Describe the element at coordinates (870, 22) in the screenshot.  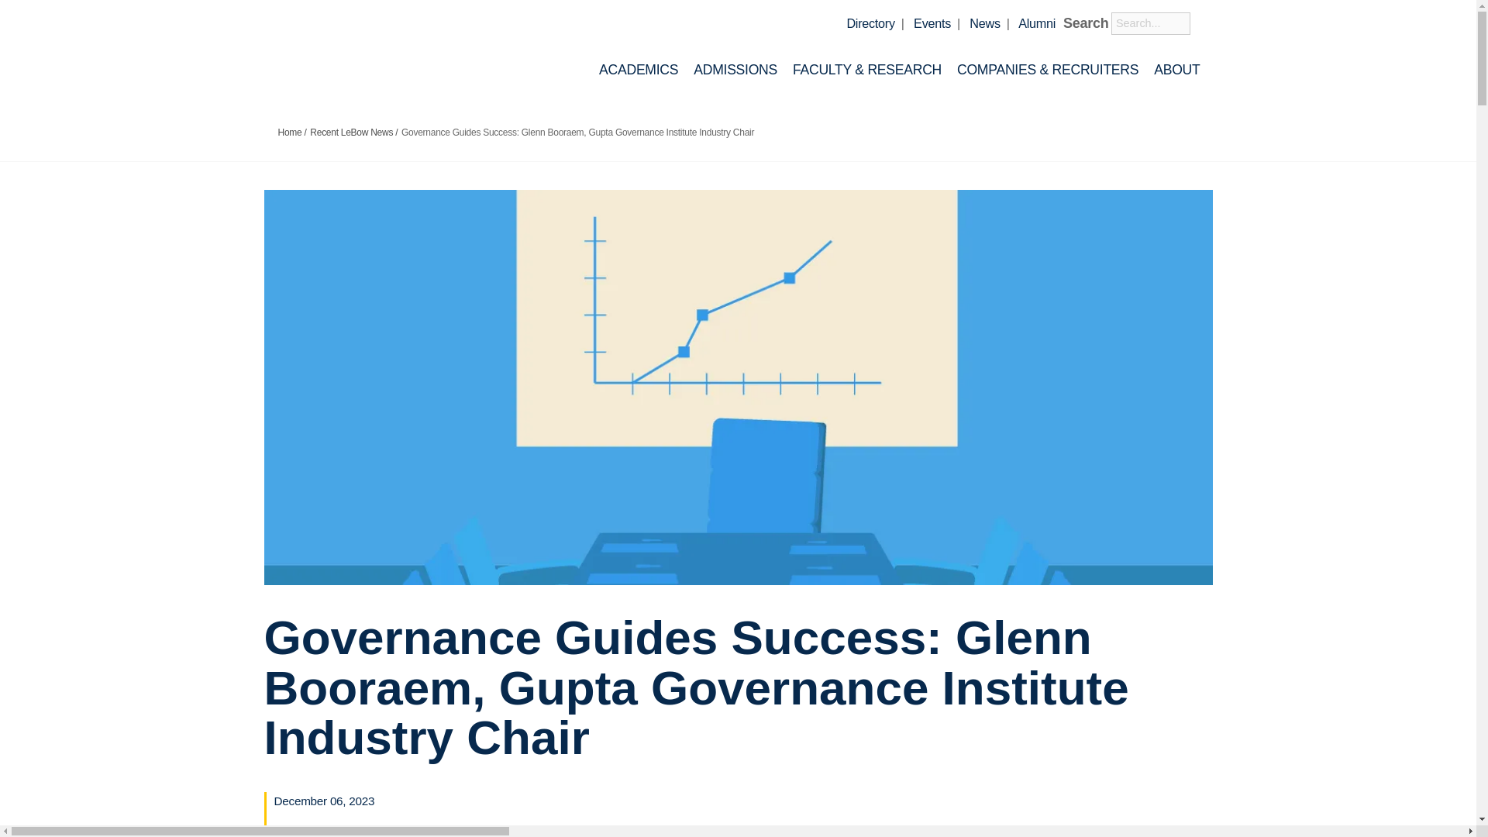
I see `Directory` at that location.